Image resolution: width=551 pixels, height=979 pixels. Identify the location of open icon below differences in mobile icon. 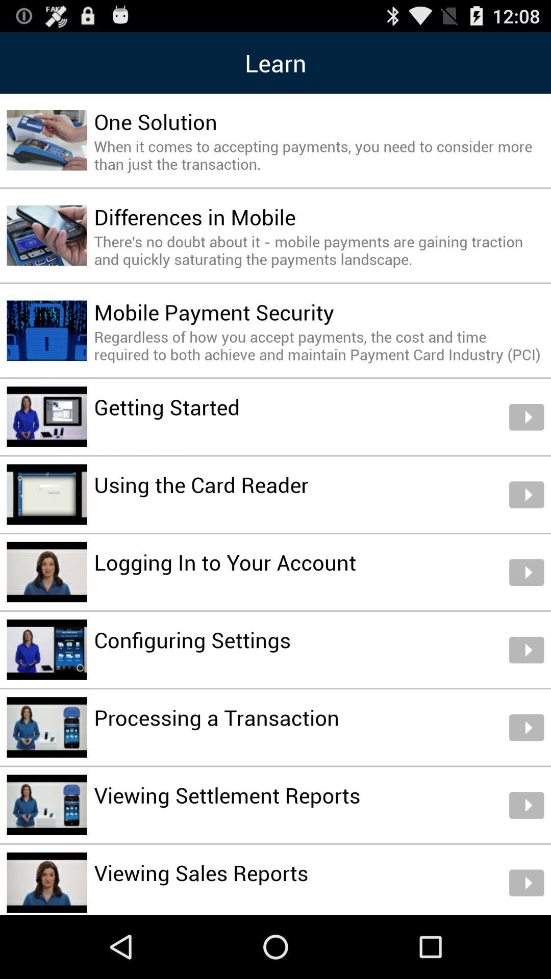
(319, 250).